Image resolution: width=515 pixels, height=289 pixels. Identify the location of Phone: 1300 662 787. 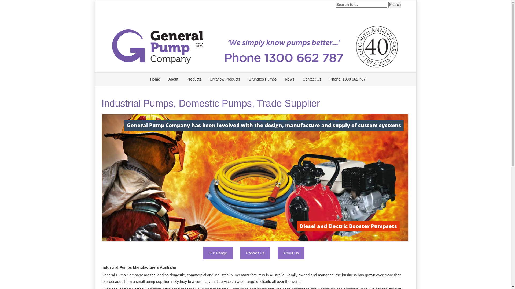
(348, 79).